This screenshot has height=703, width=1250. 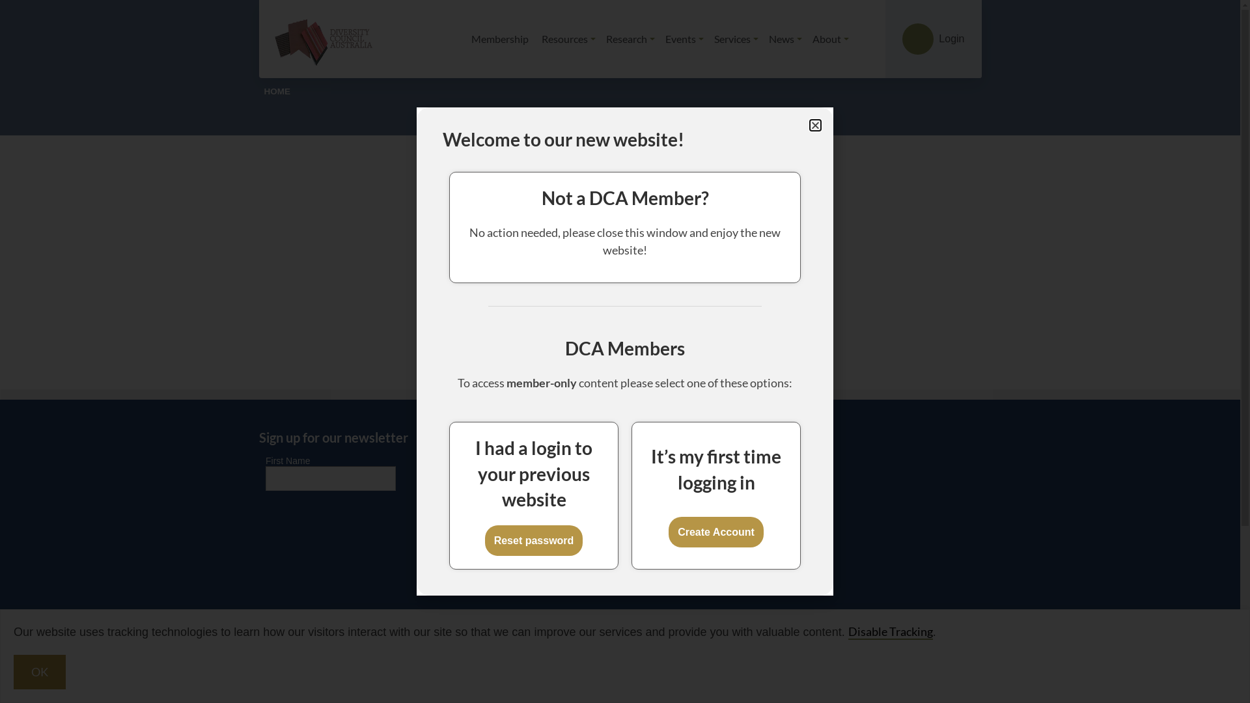 What do you see at coordinates (283, 646) in the screenshot?
I see `Contact us` at bounding box center [283, 646].